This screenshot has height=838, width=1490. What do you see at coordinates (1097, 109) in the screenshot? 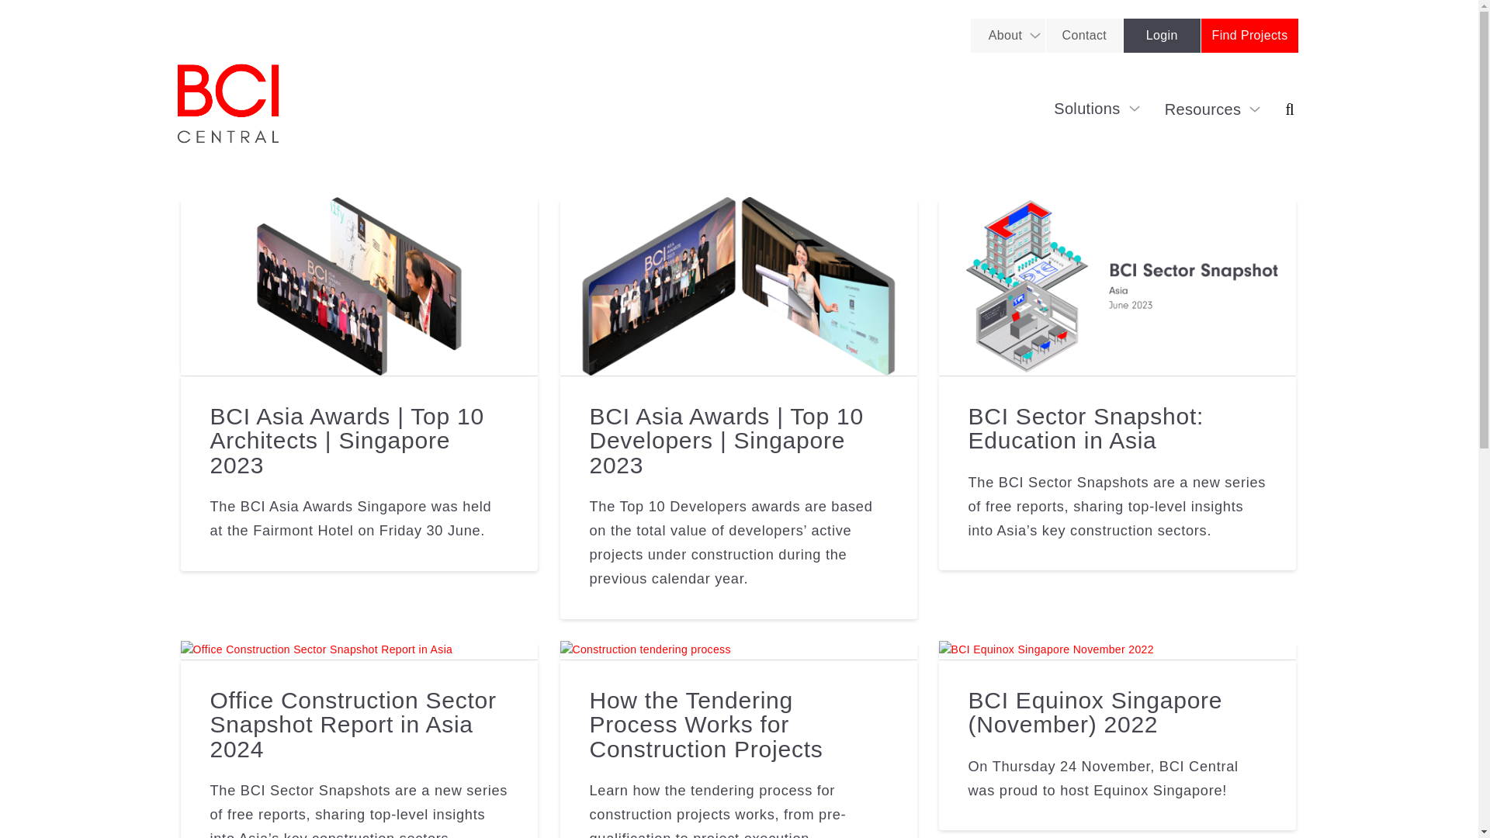
I see `Solutions` at bounding box center [1097, 109].